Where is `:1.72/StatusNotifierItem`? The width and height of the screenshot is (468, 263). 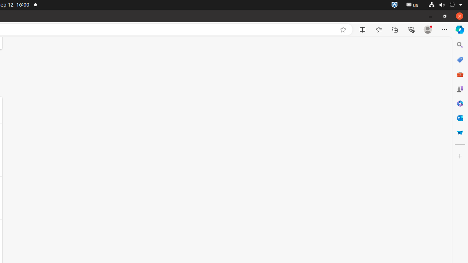
:1.72/StatusNotifierItem is located at coordinates (395, 5).